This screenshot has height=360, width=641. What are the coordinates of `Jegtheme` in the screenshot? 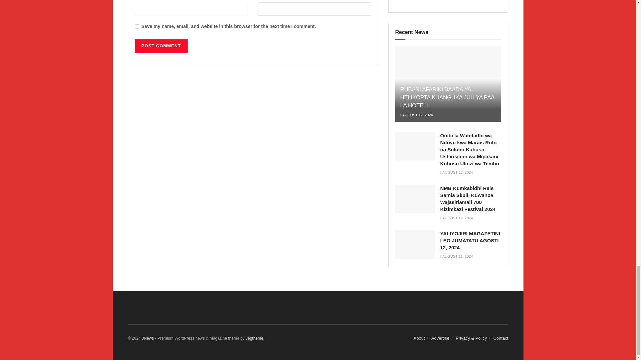 It's located at (254, 338).